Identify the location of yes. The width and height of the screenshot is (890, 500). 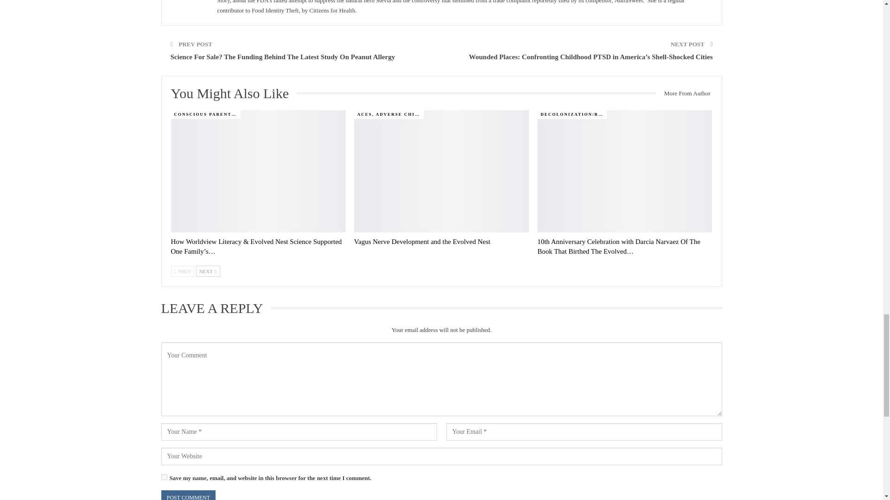
(164, 477).